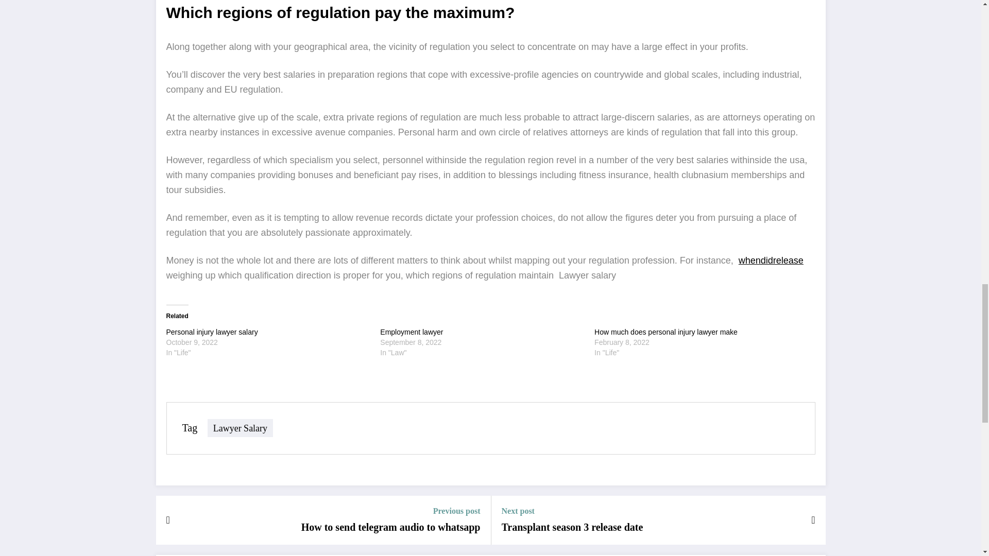 Image resolution: width=989 pixels, height=556 pixels. Describe the element at coordinates (666, 332) in the screenshot. I see `How much does personal injury lawyer make` at that location.